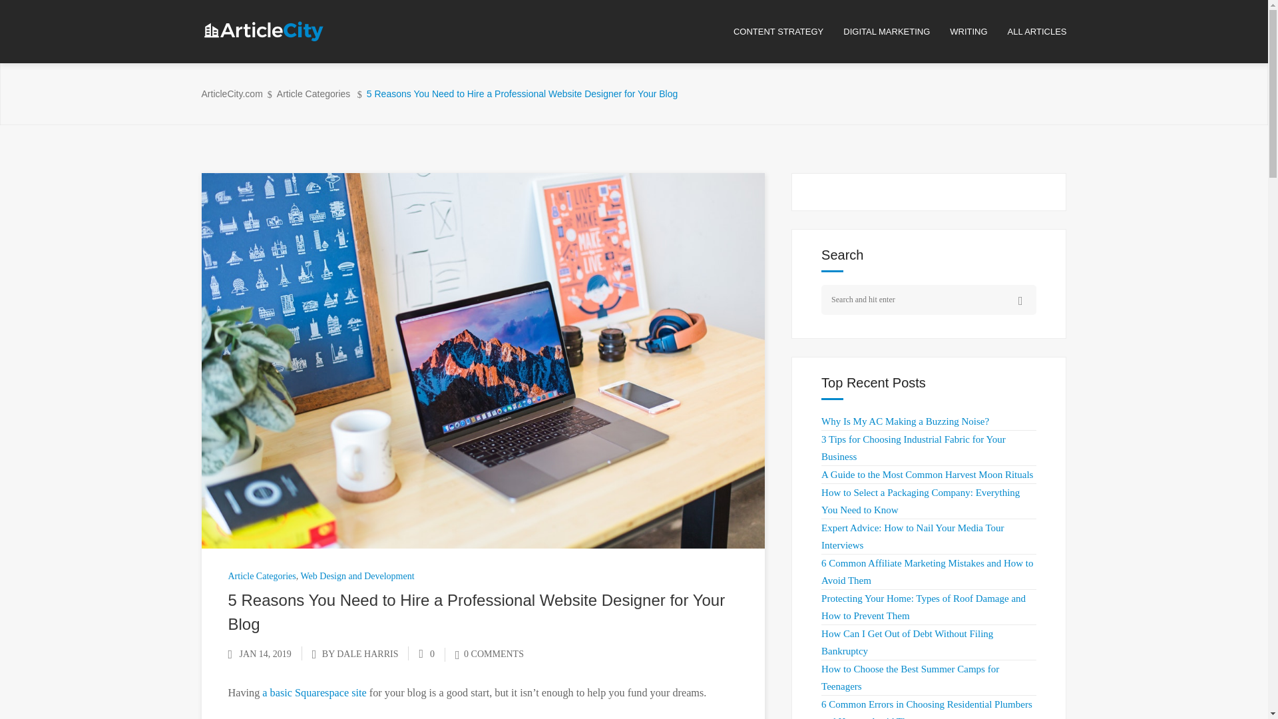  I want to click on Expert Advice: How to Nail Your Media Tour Interviews, so click(912, 537).